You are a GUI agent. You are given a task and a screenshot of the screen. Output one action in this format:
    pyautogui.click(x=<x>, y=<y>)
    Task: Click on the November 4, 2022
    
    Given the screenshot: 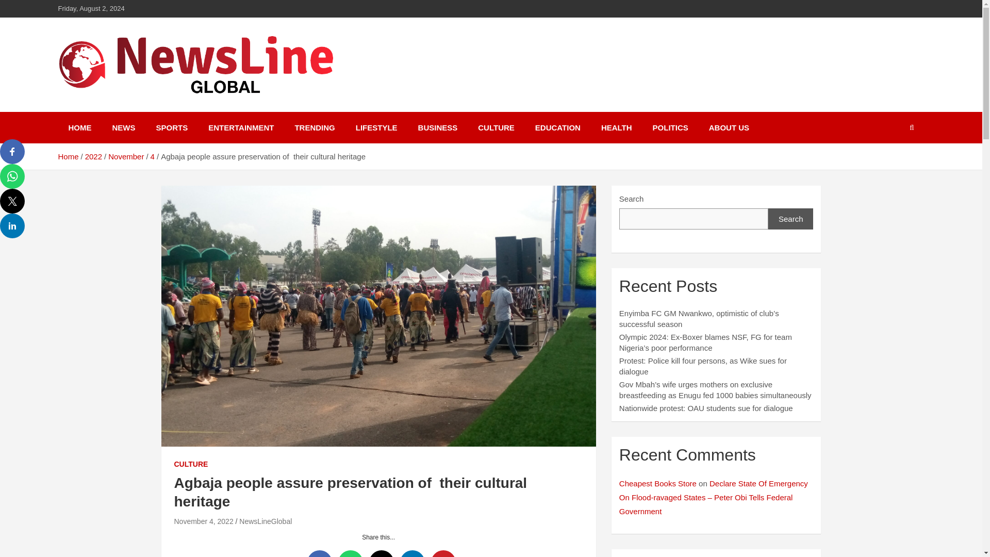 What is the action you would take?
    pyautogui.click(x=204, y=521)
    